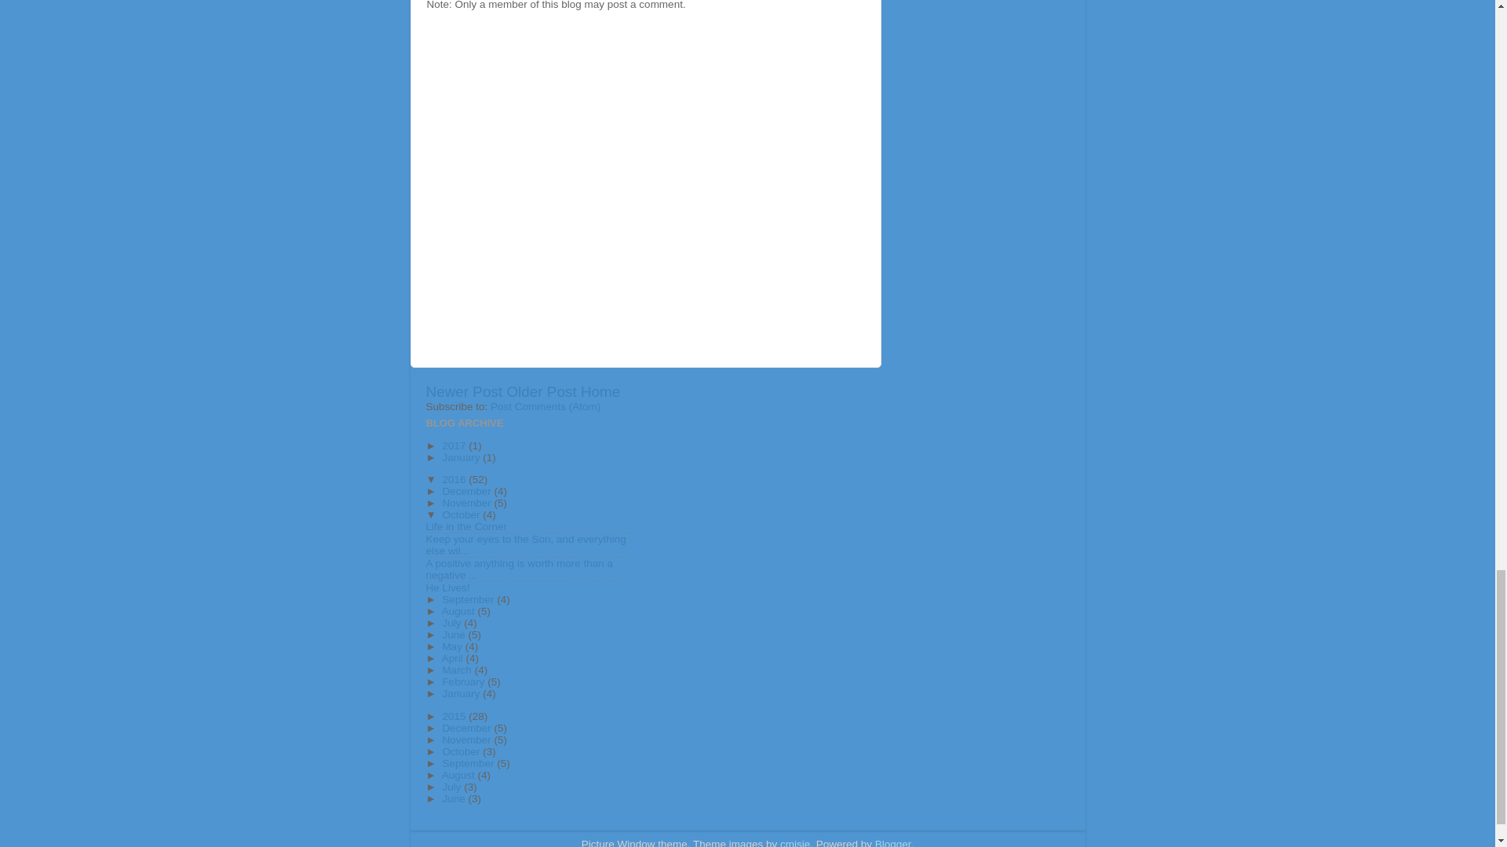 The width and height of the screenshot is (1507, 847). What do you see at coordinates (524, 544) in the screenshot?
I see `Keep your eyes to the Son, and everything else wil...` at bounding box center [524, 544].